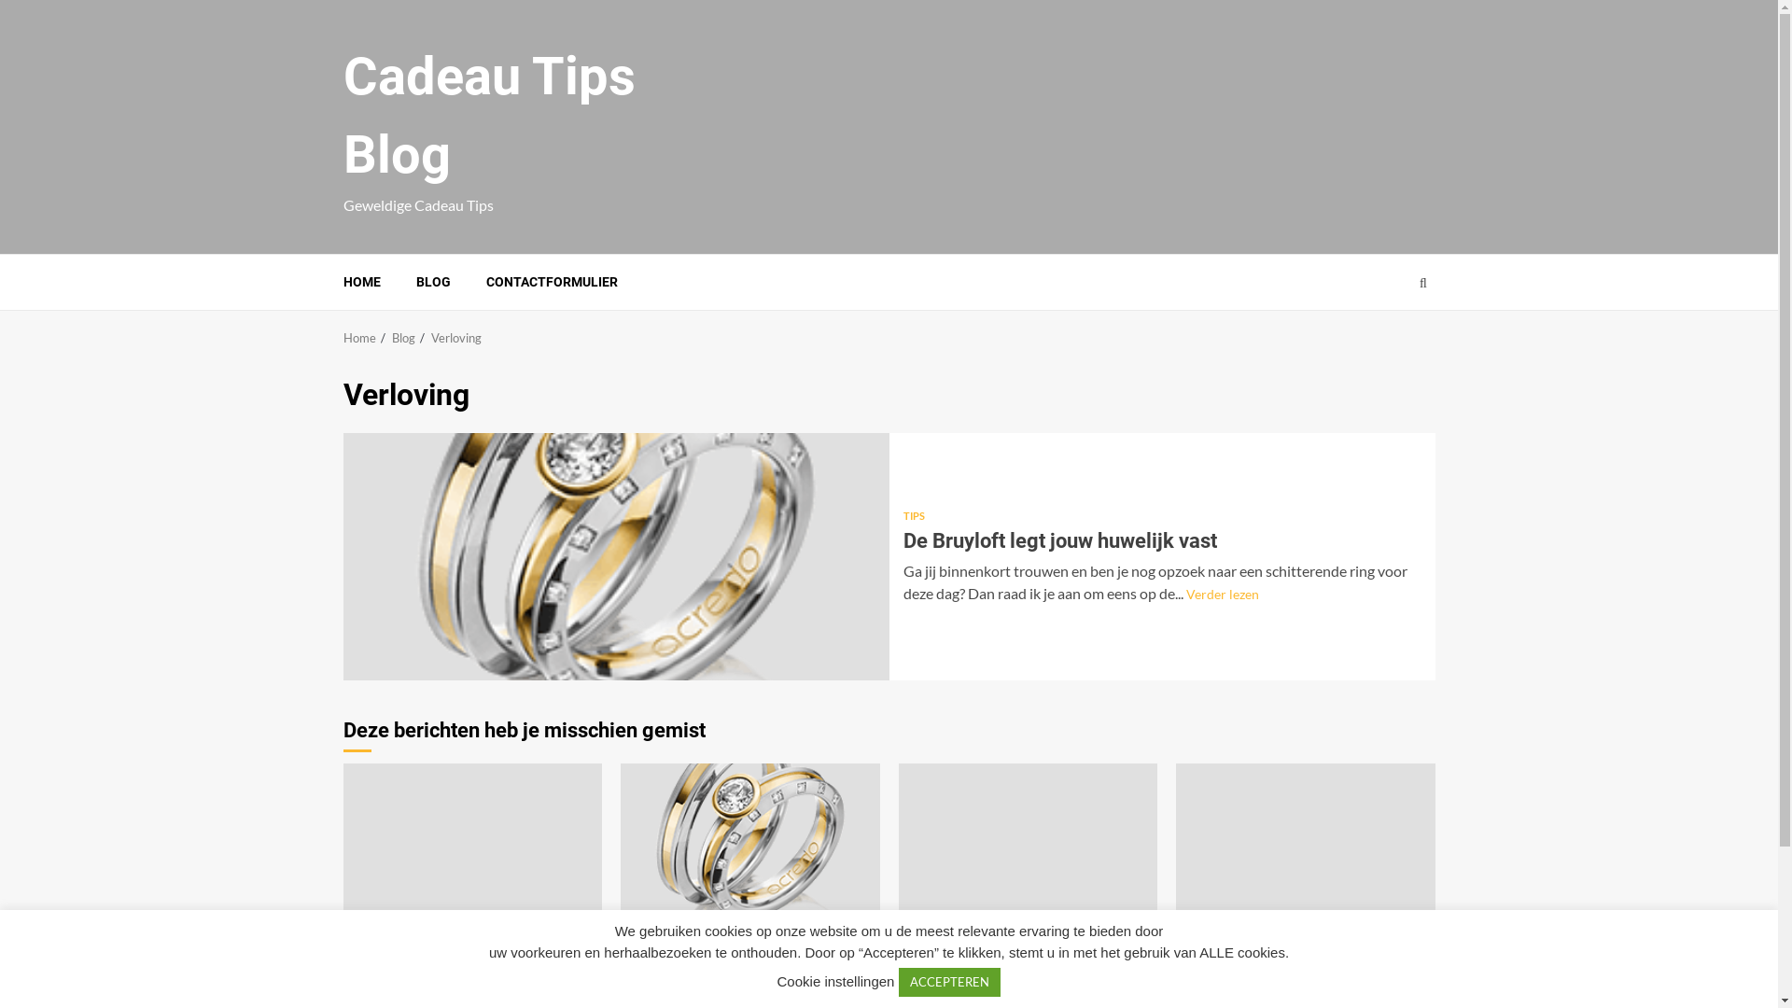 The image size is (1792, 1008). What do you see at coordinates (750, 847) in the screenshot?
I see `De Bruyloft legt jouw huwelijk vast` at bounding box center [750, 847].